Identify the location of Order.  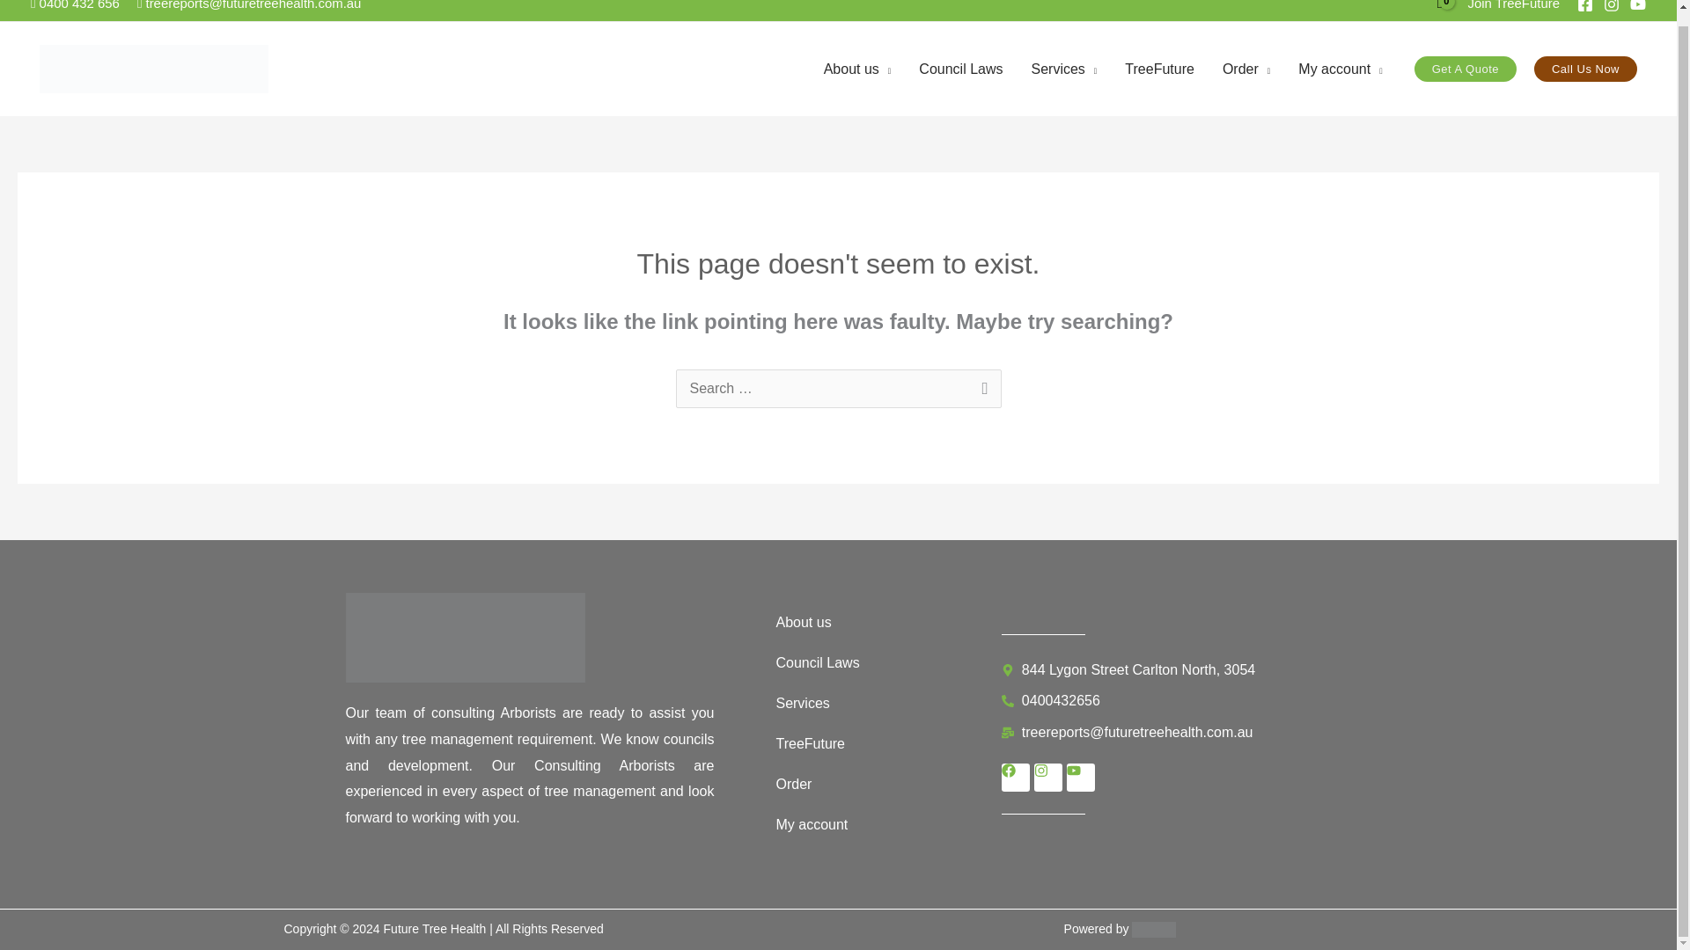
(1246, 69).